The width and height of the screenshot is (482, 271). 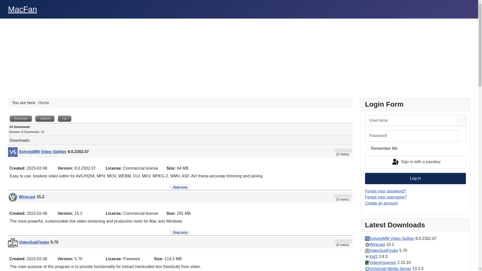 I want to click on Read more, so click(x=180, y=187).